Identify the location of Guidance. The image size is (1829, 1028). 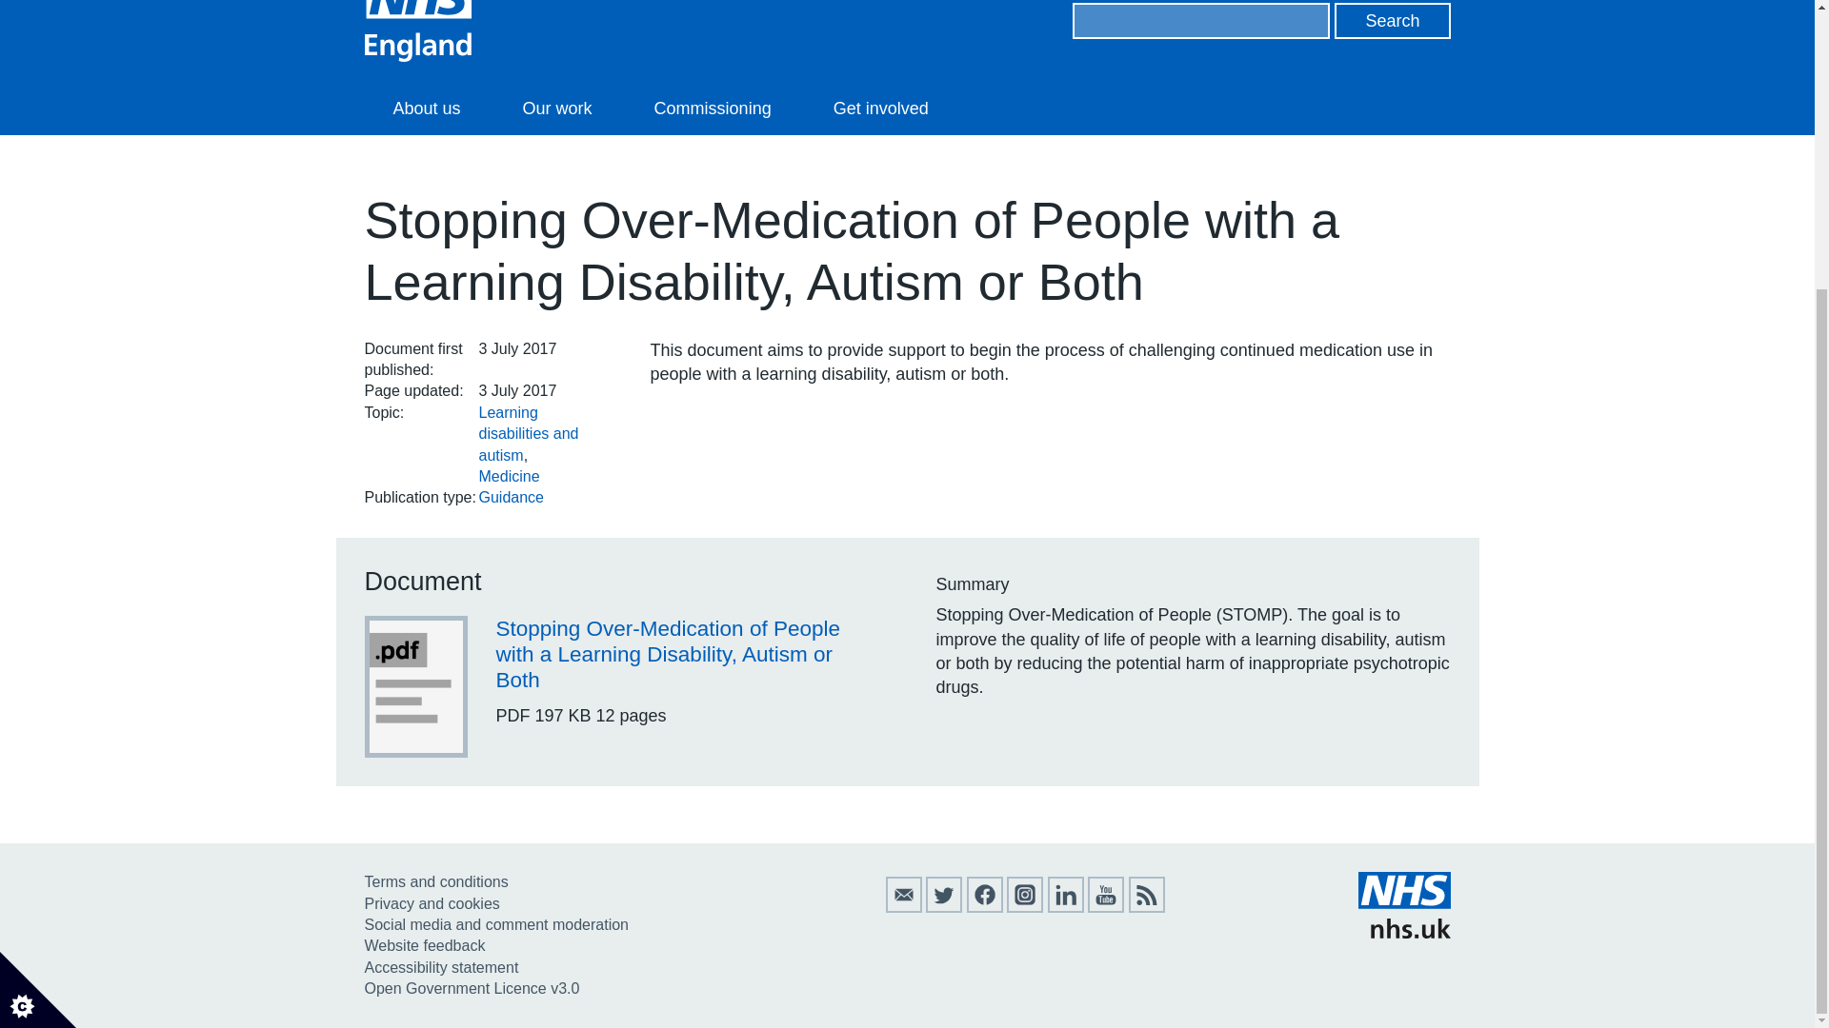
(511, 497).